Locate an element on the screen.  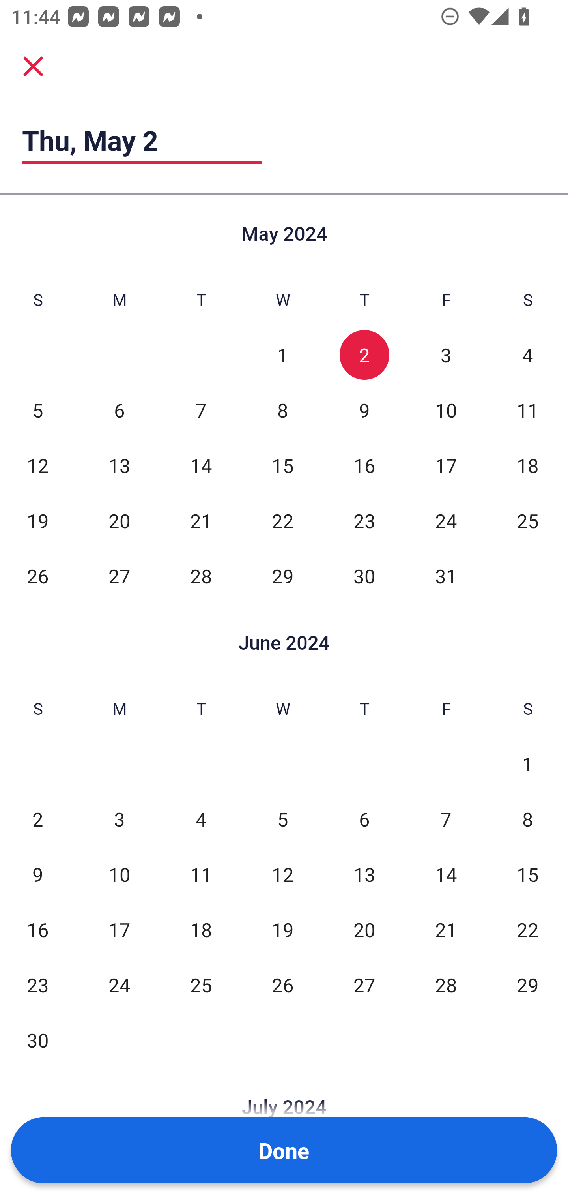
5 Wed, Jun 5, Not Selected is located at coordinates (282, 819).